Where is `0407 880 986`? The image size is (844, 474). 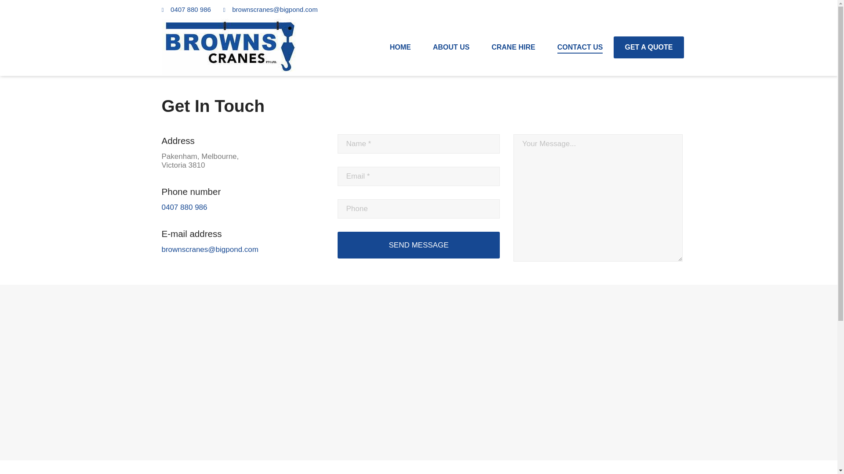 0407 880 986 is located at coordinates (191, 10).